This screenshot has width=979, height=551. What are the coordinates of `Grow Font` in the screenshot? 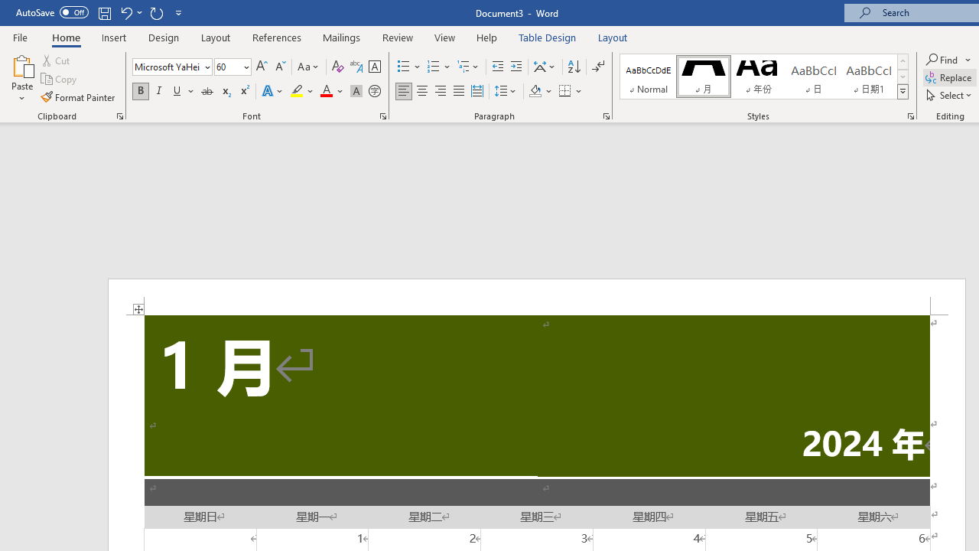 It's located at (262, 67).